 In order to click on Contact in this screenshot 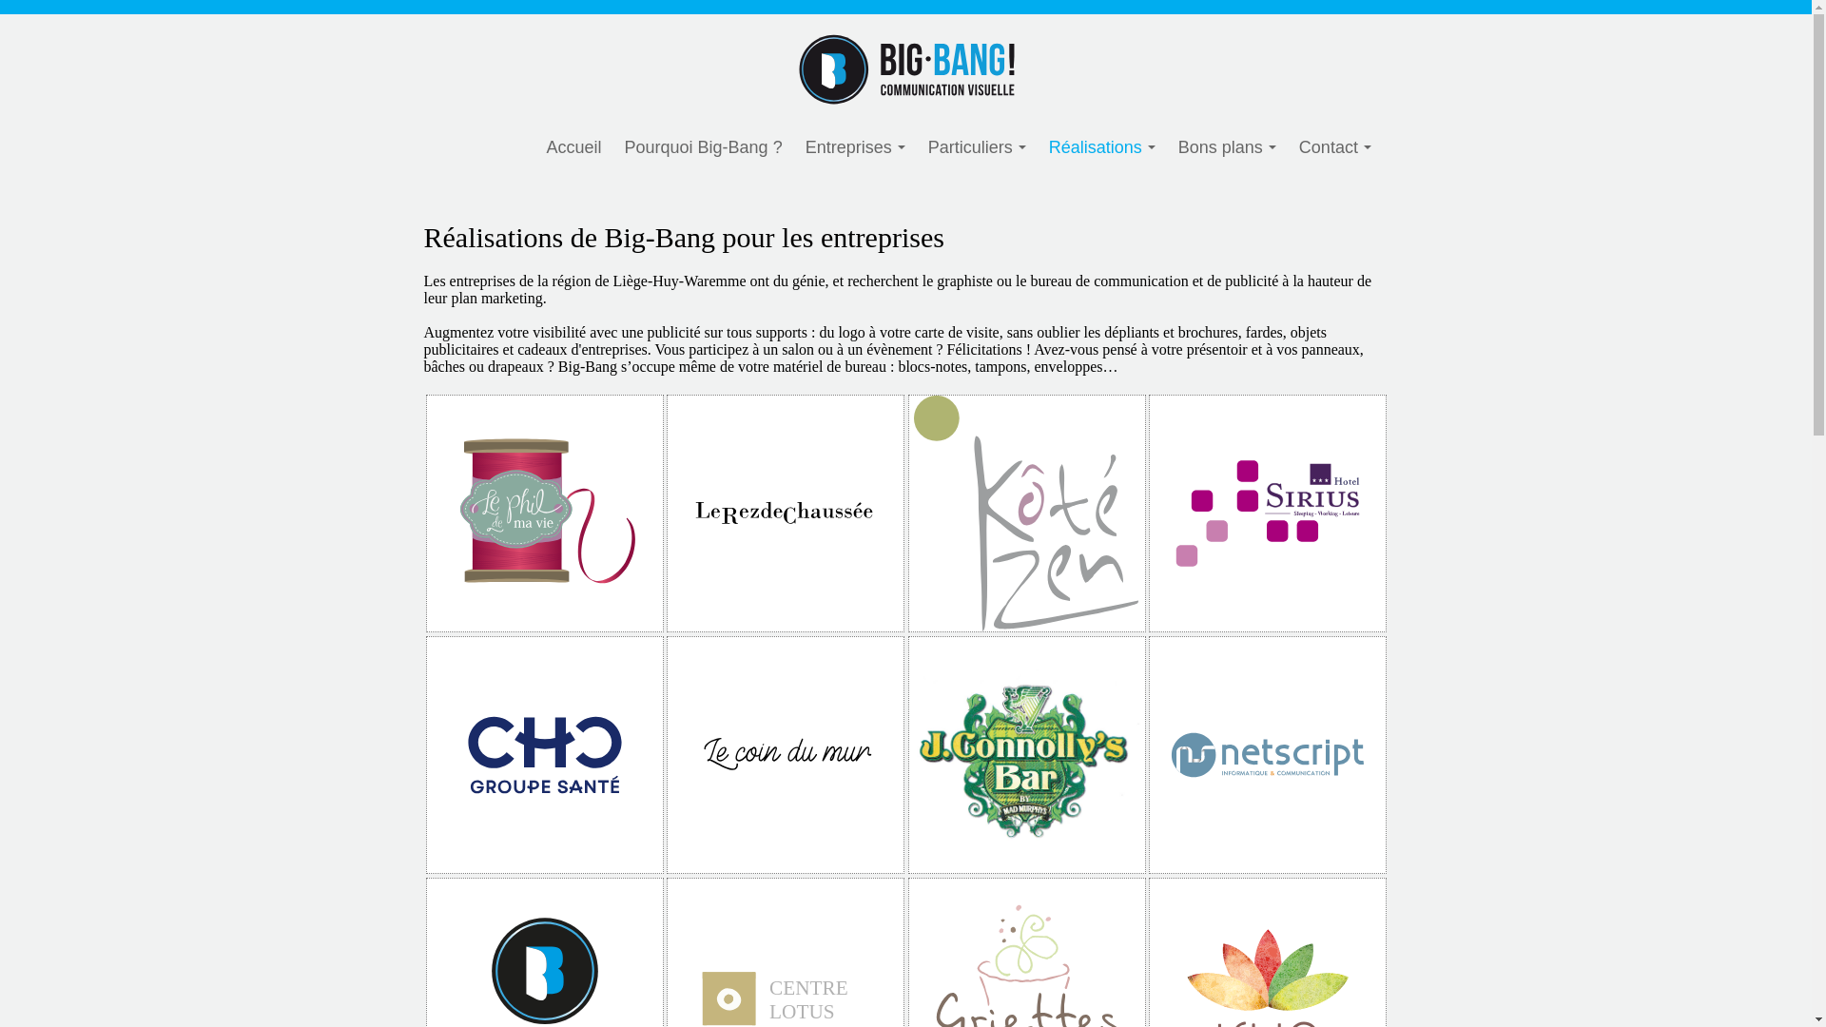, I will do `click(1335, 148)`.